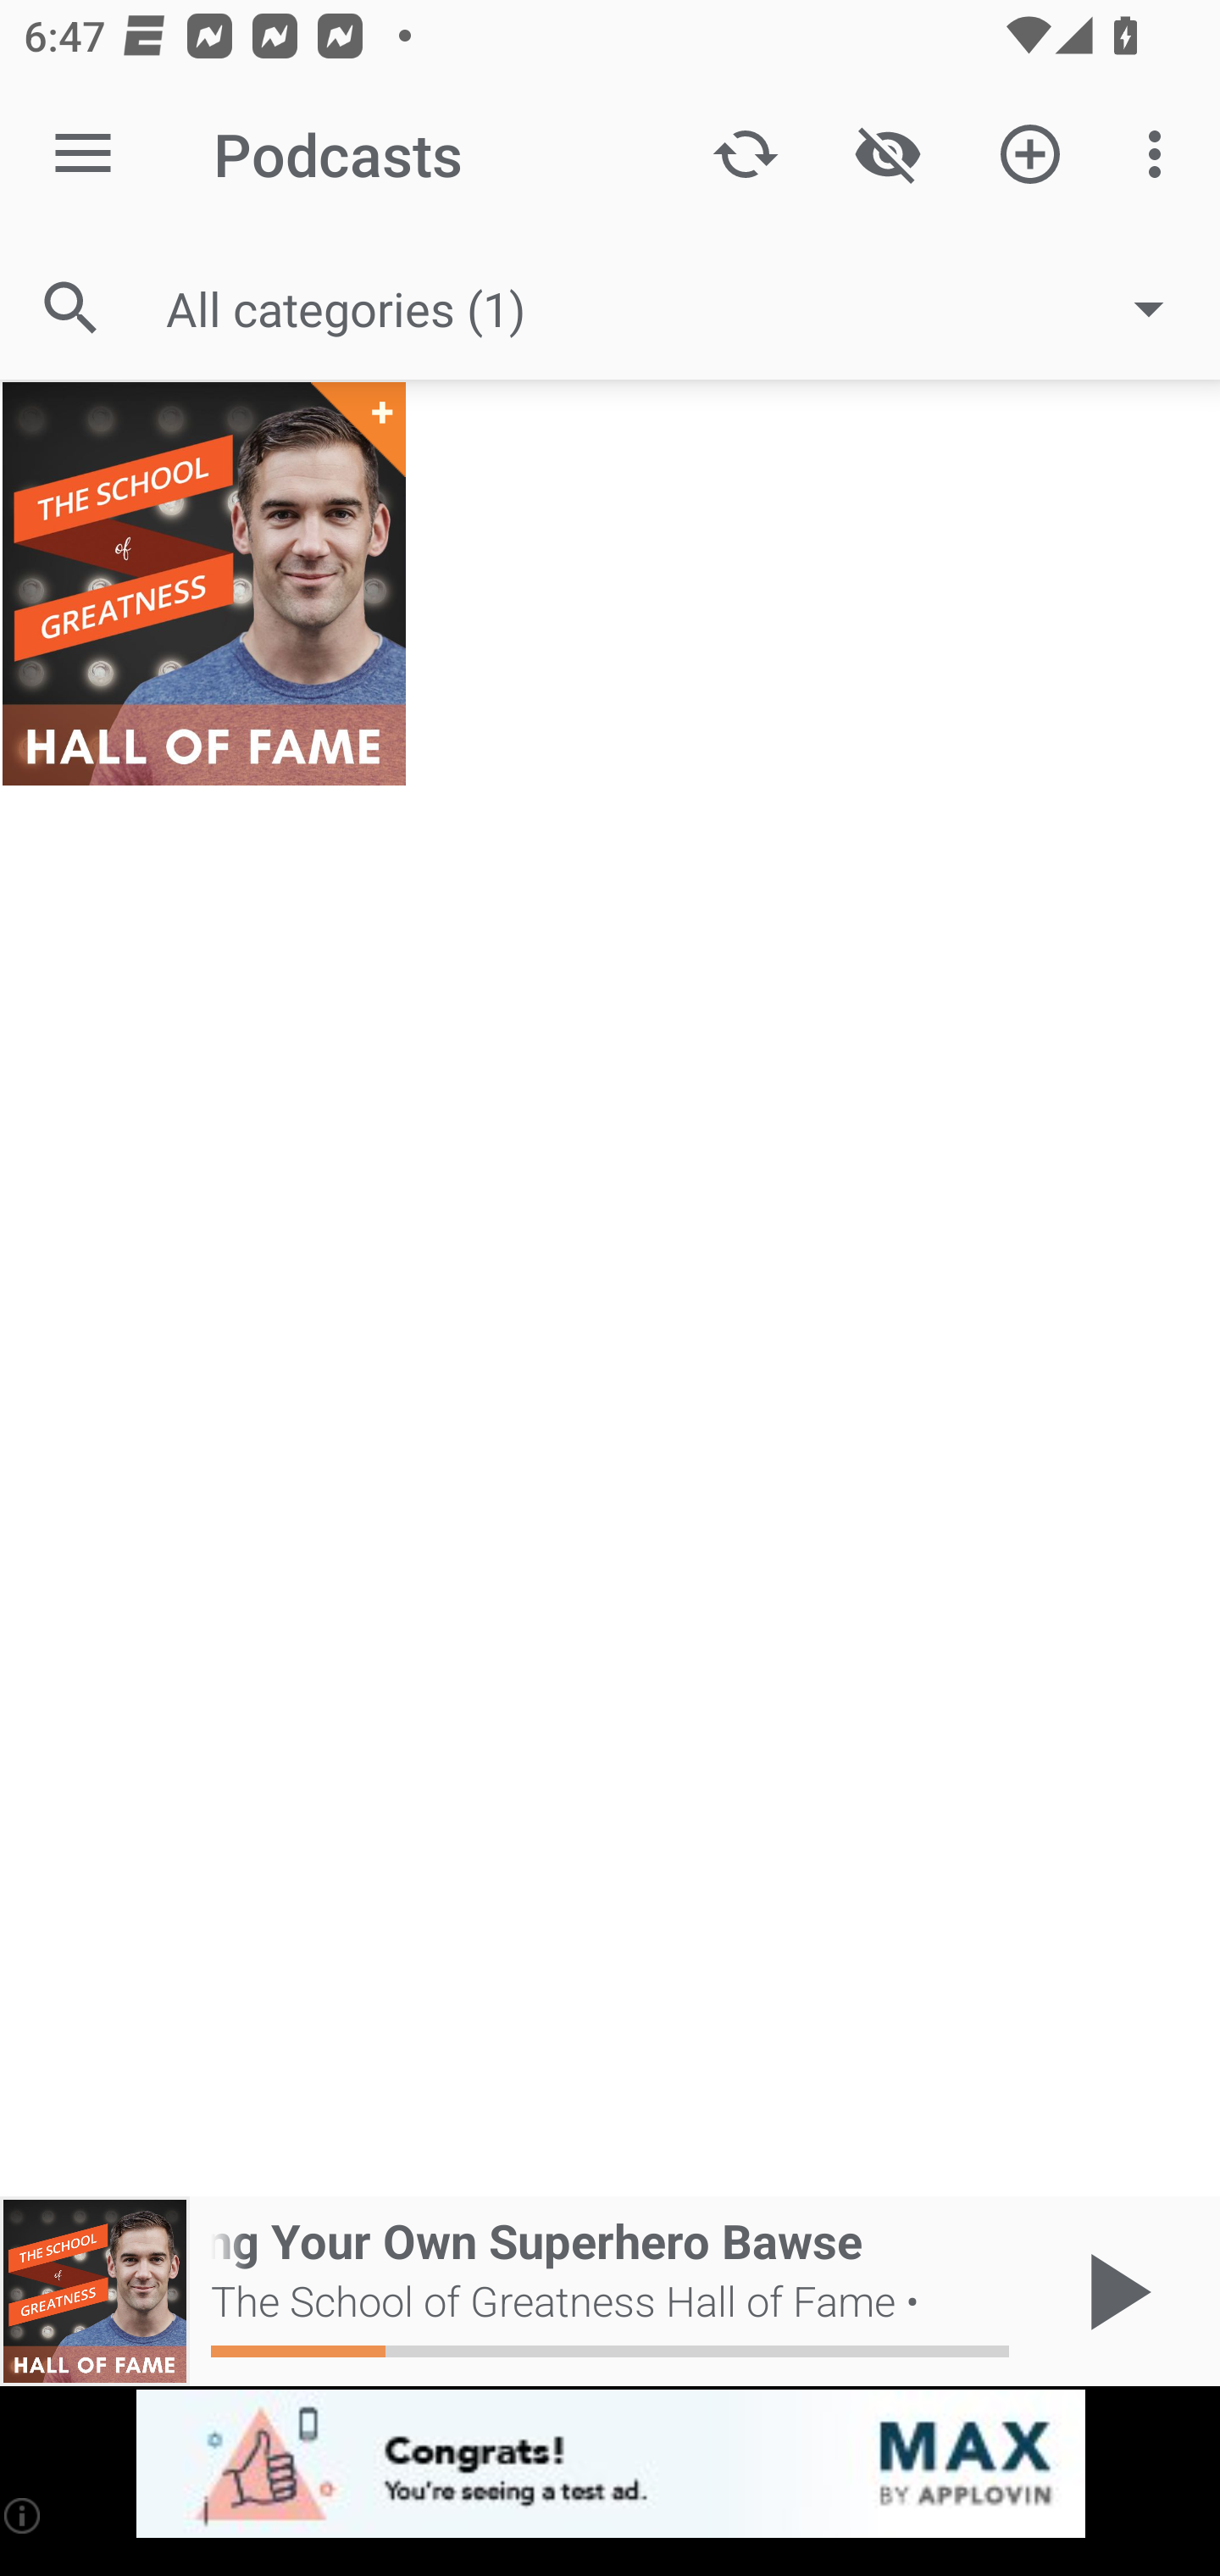 This screenshot has height=2576, width=1220. I want to click on Play / Pause, so click(1113, 2291).